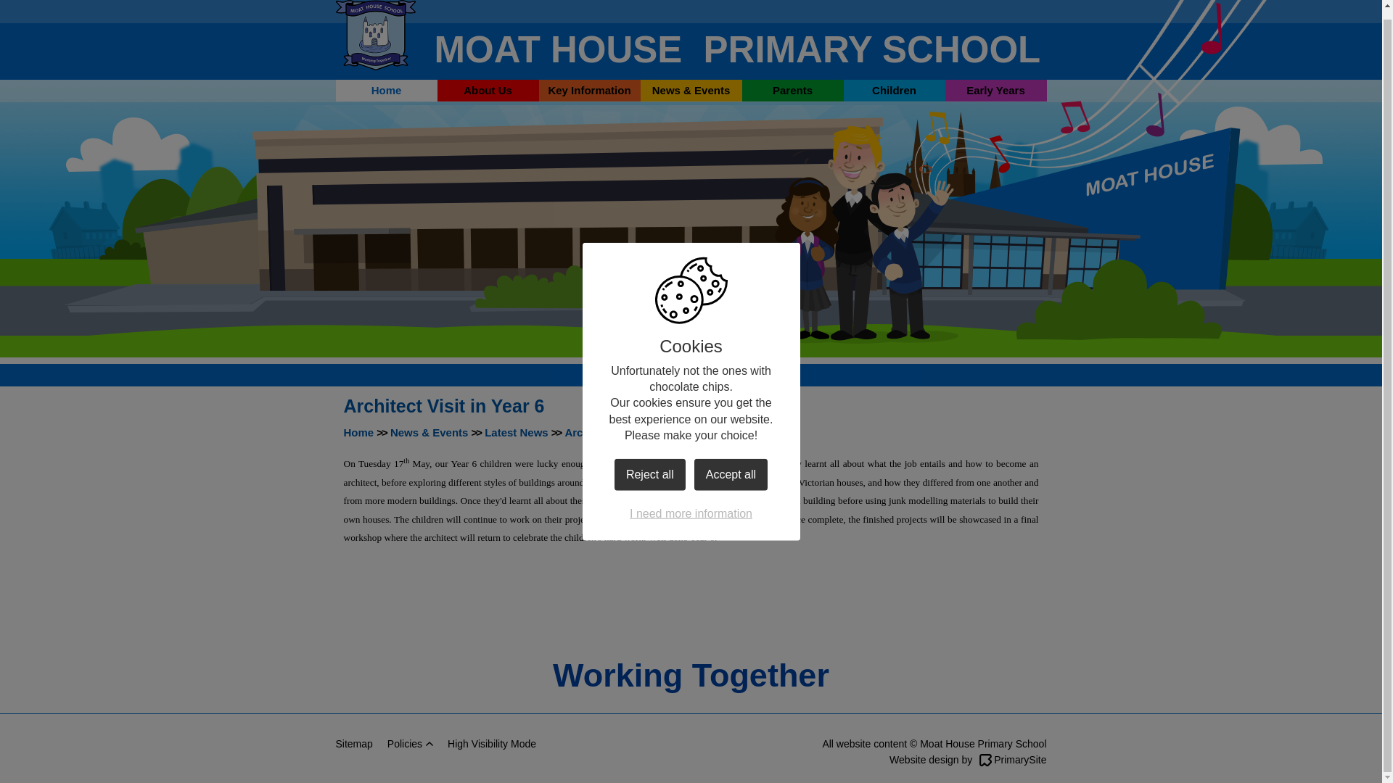  What do you see at coordinates (375, 35) in the screenshot?
I see `Home Page` at bounding box center [375, 35].